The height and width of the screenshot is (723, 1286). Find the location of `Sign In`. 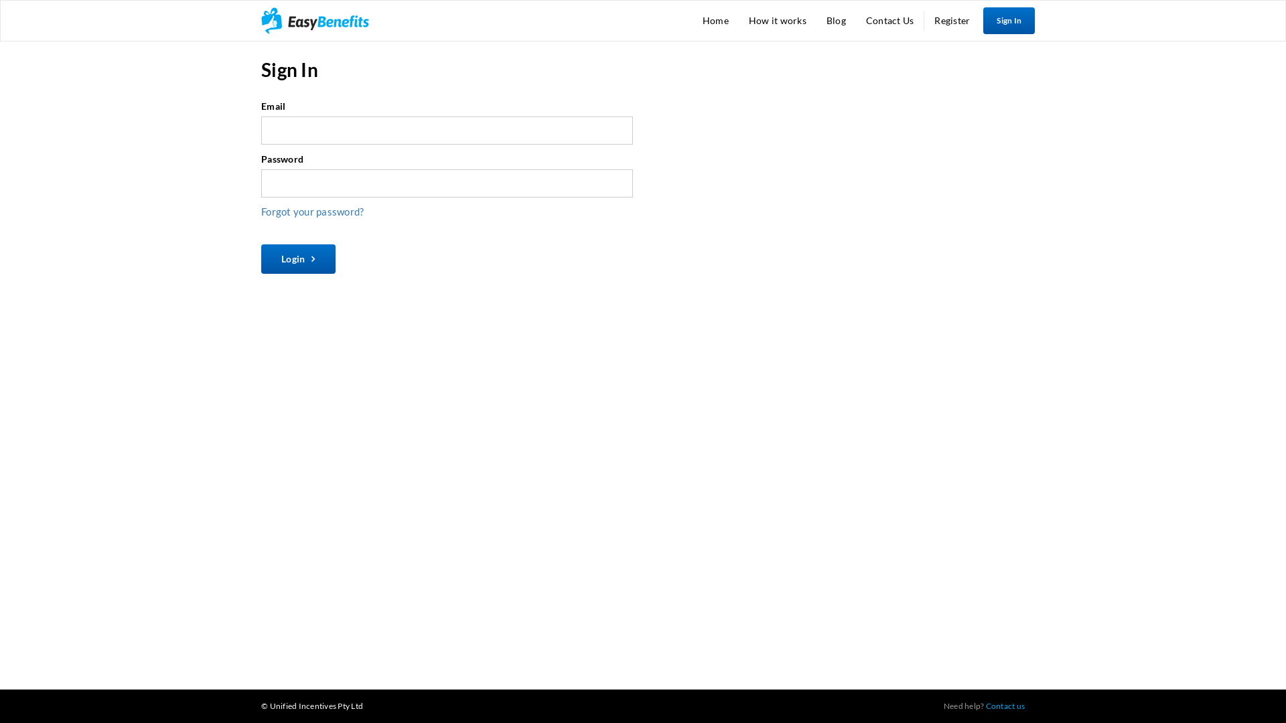

Sign In is located at coordinates (1009, 21).